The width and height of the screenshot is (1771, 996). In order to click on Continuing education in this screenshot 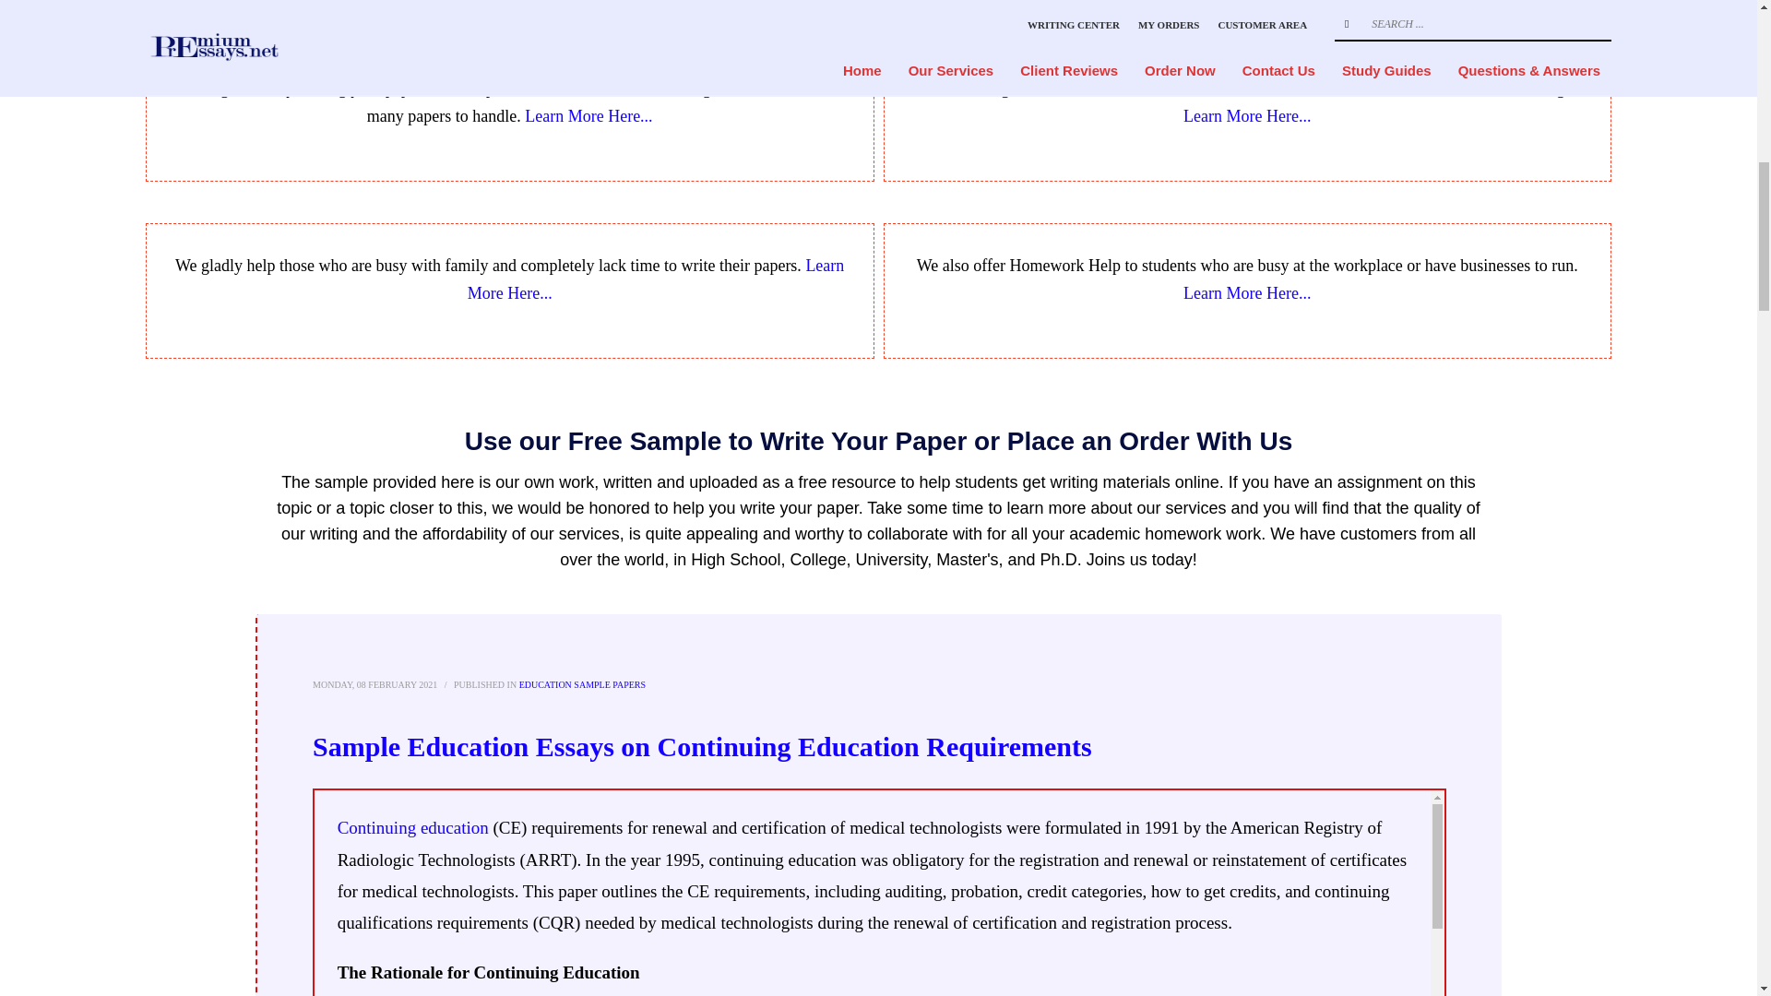, I will do `click(413, 827)`.